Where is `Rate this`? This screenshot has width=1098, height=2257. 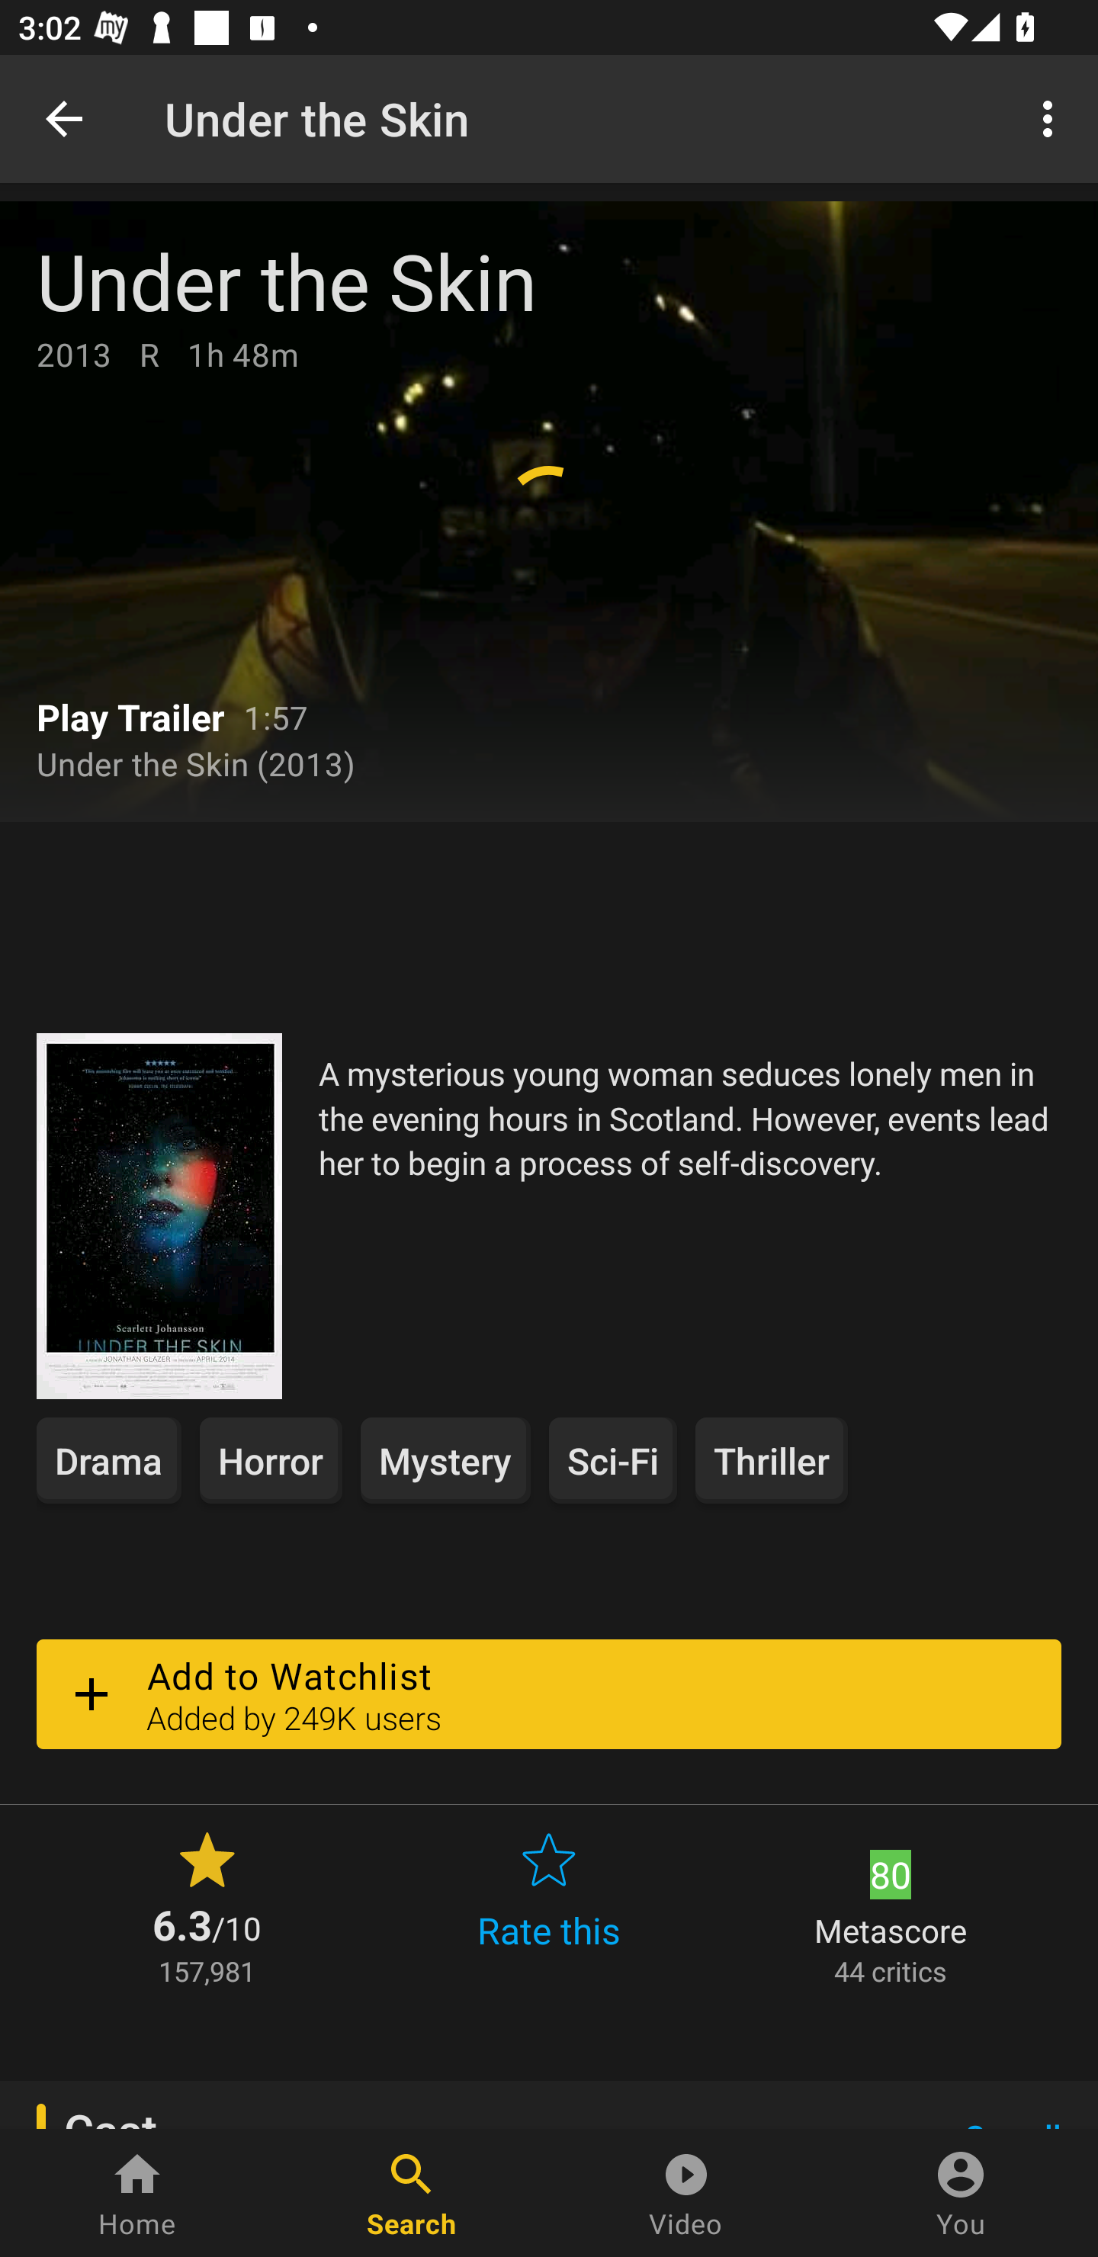 Rate this is located at coordinates (549, 1905).